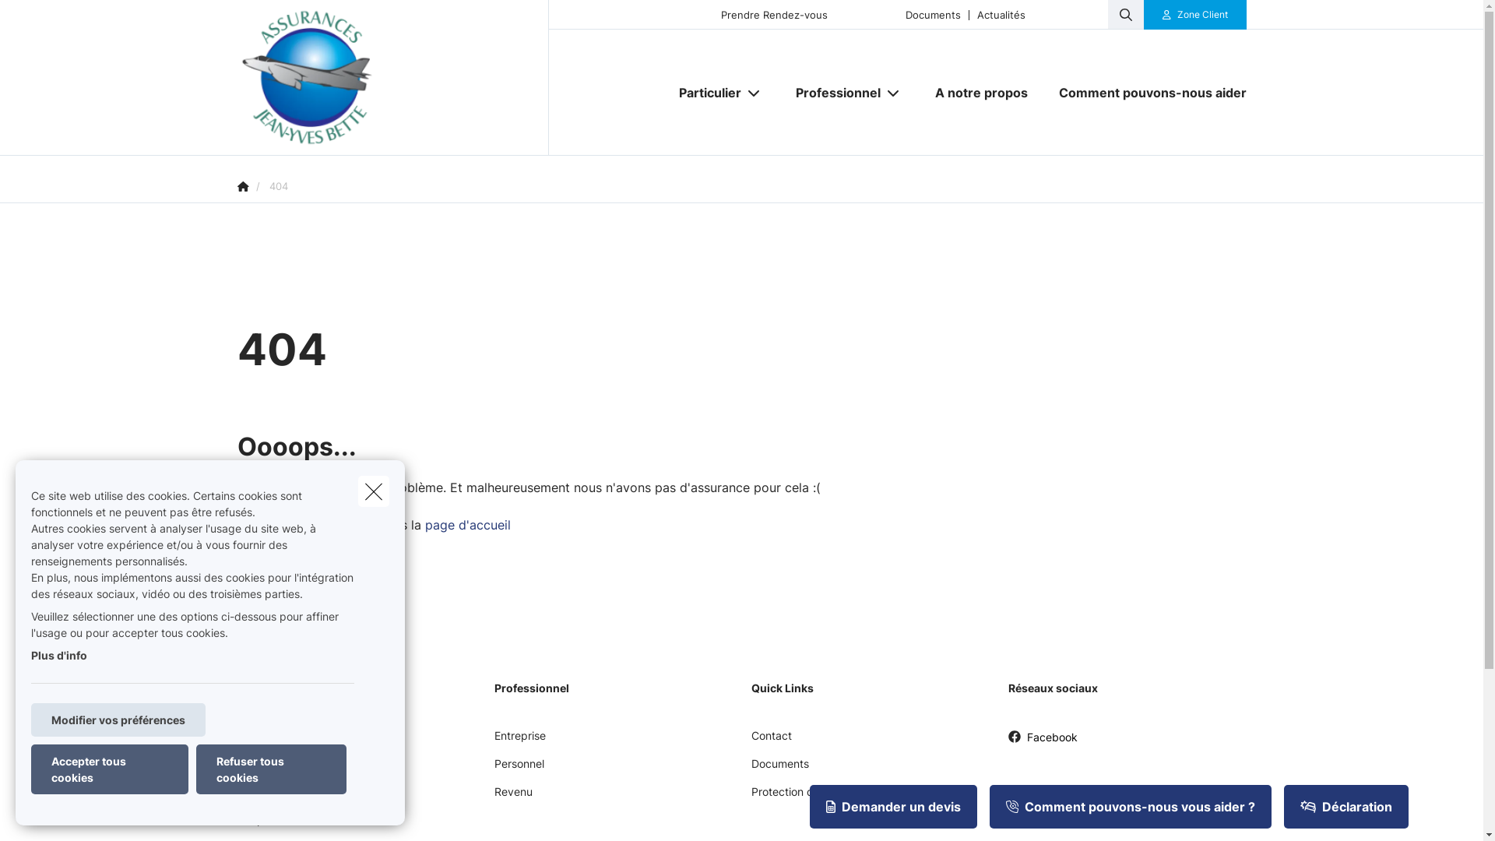 The image size is (1495, 841). I want to click on A notre propos, so click(981, 93).